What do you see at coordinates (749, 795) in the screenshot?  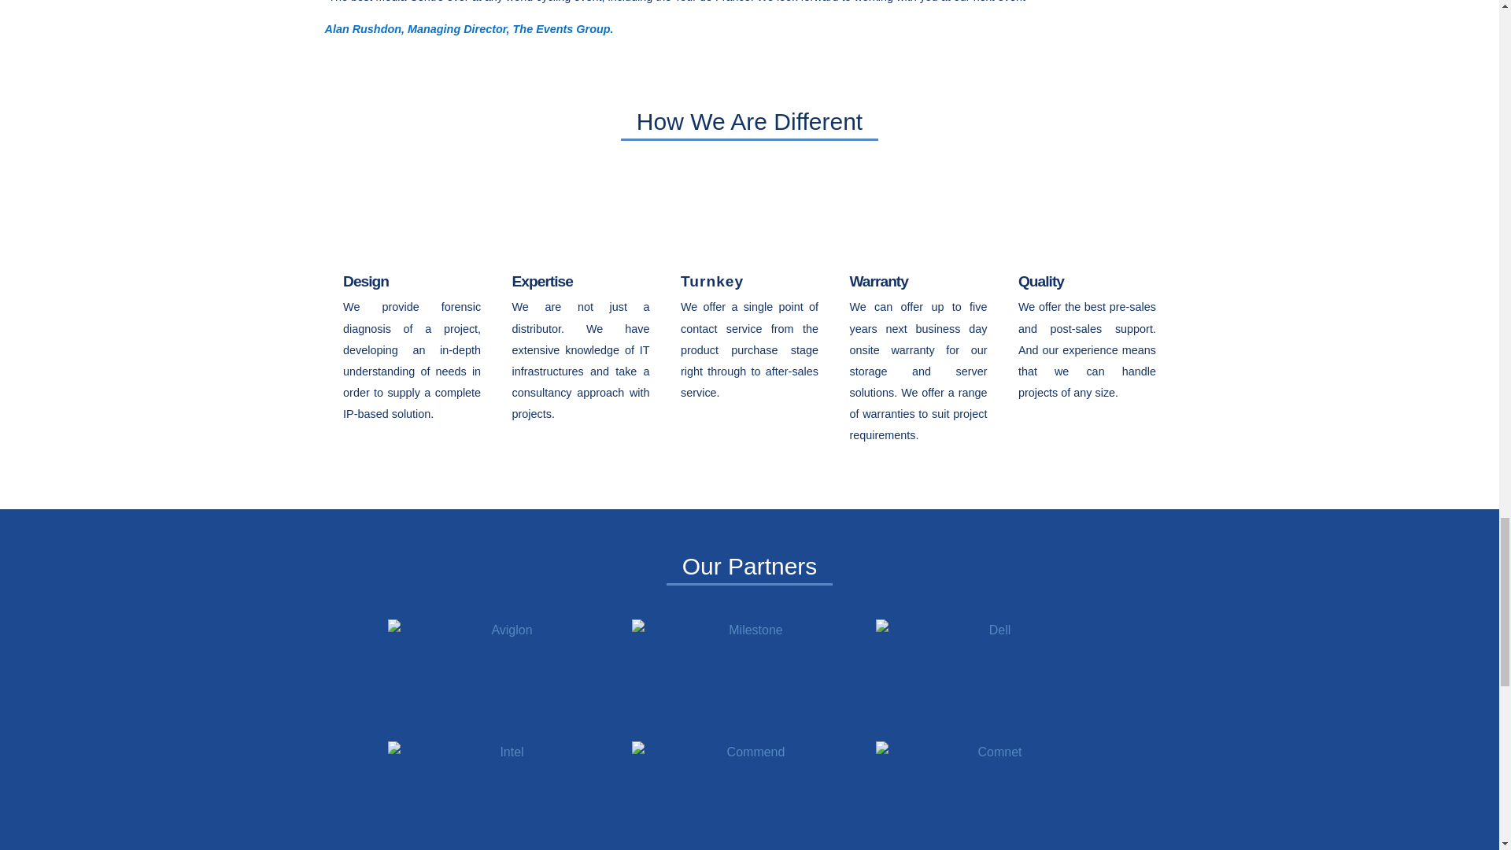 I see `Commend` at bounding box center [749, 795].